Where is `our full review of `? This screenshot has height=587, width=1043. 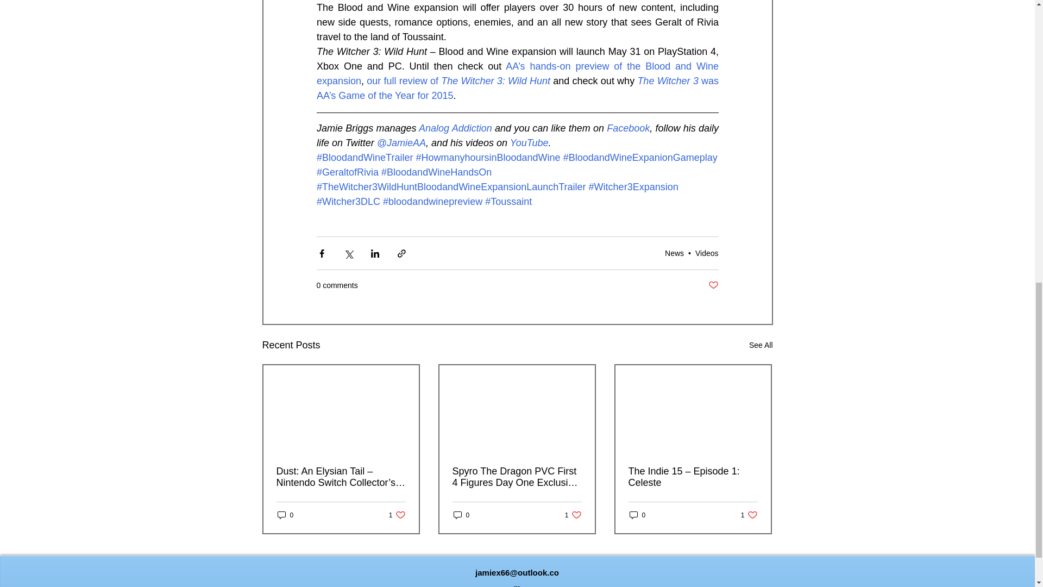
our full review of  is located at coordinates (404, 80).